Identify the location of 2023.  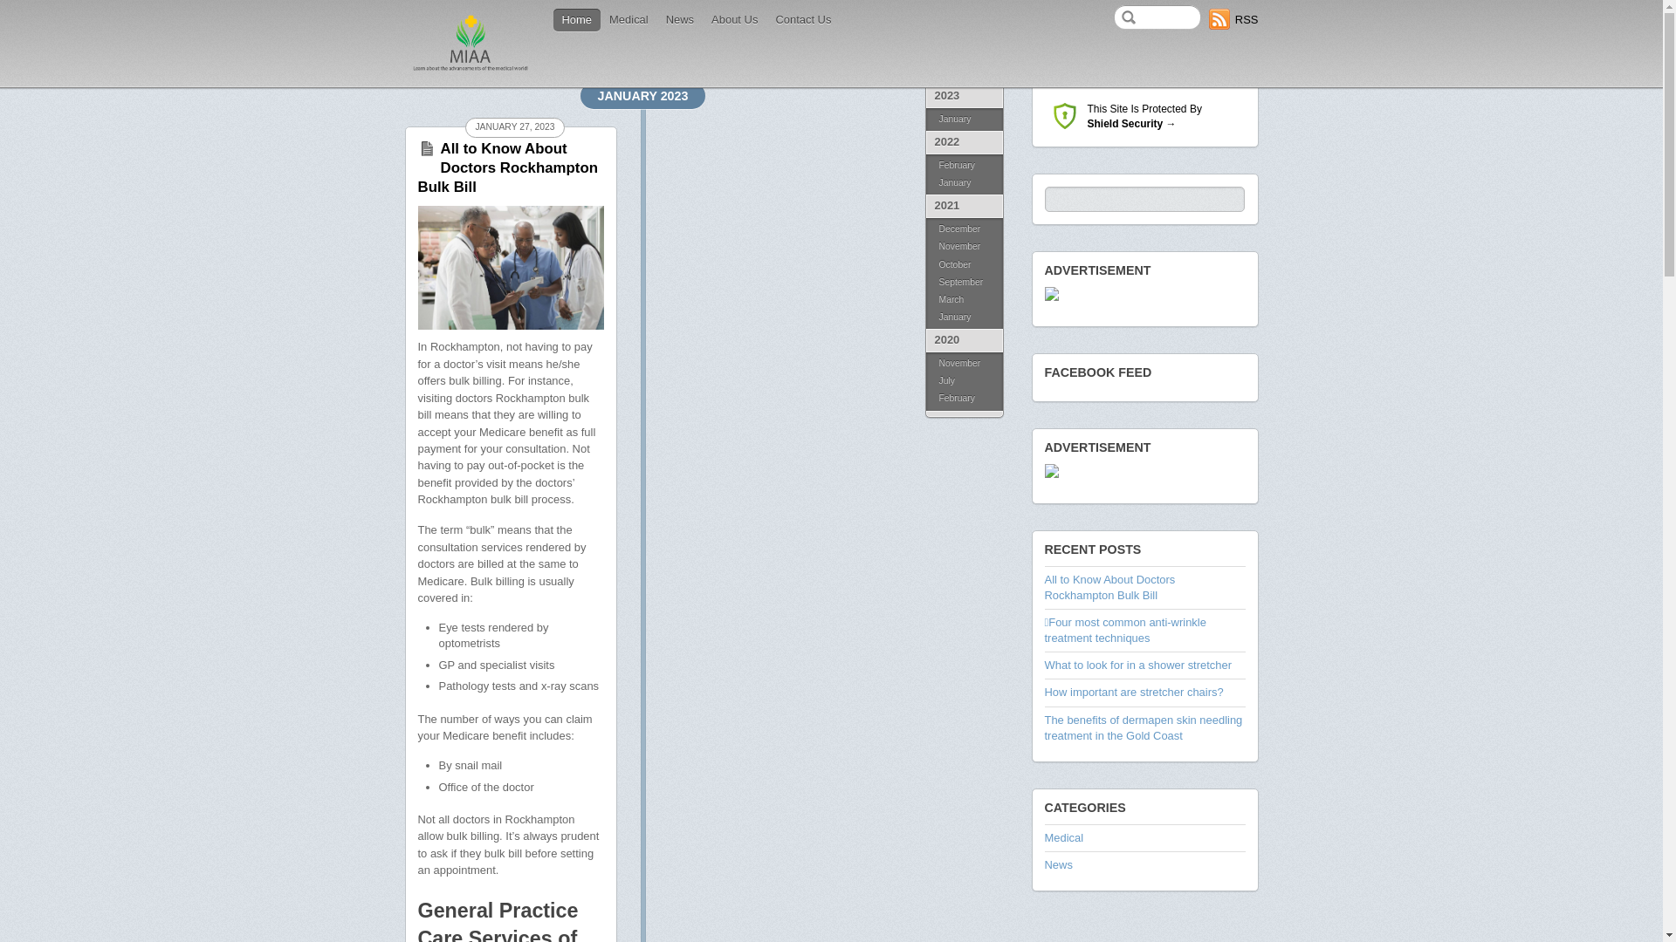
(964, 96).